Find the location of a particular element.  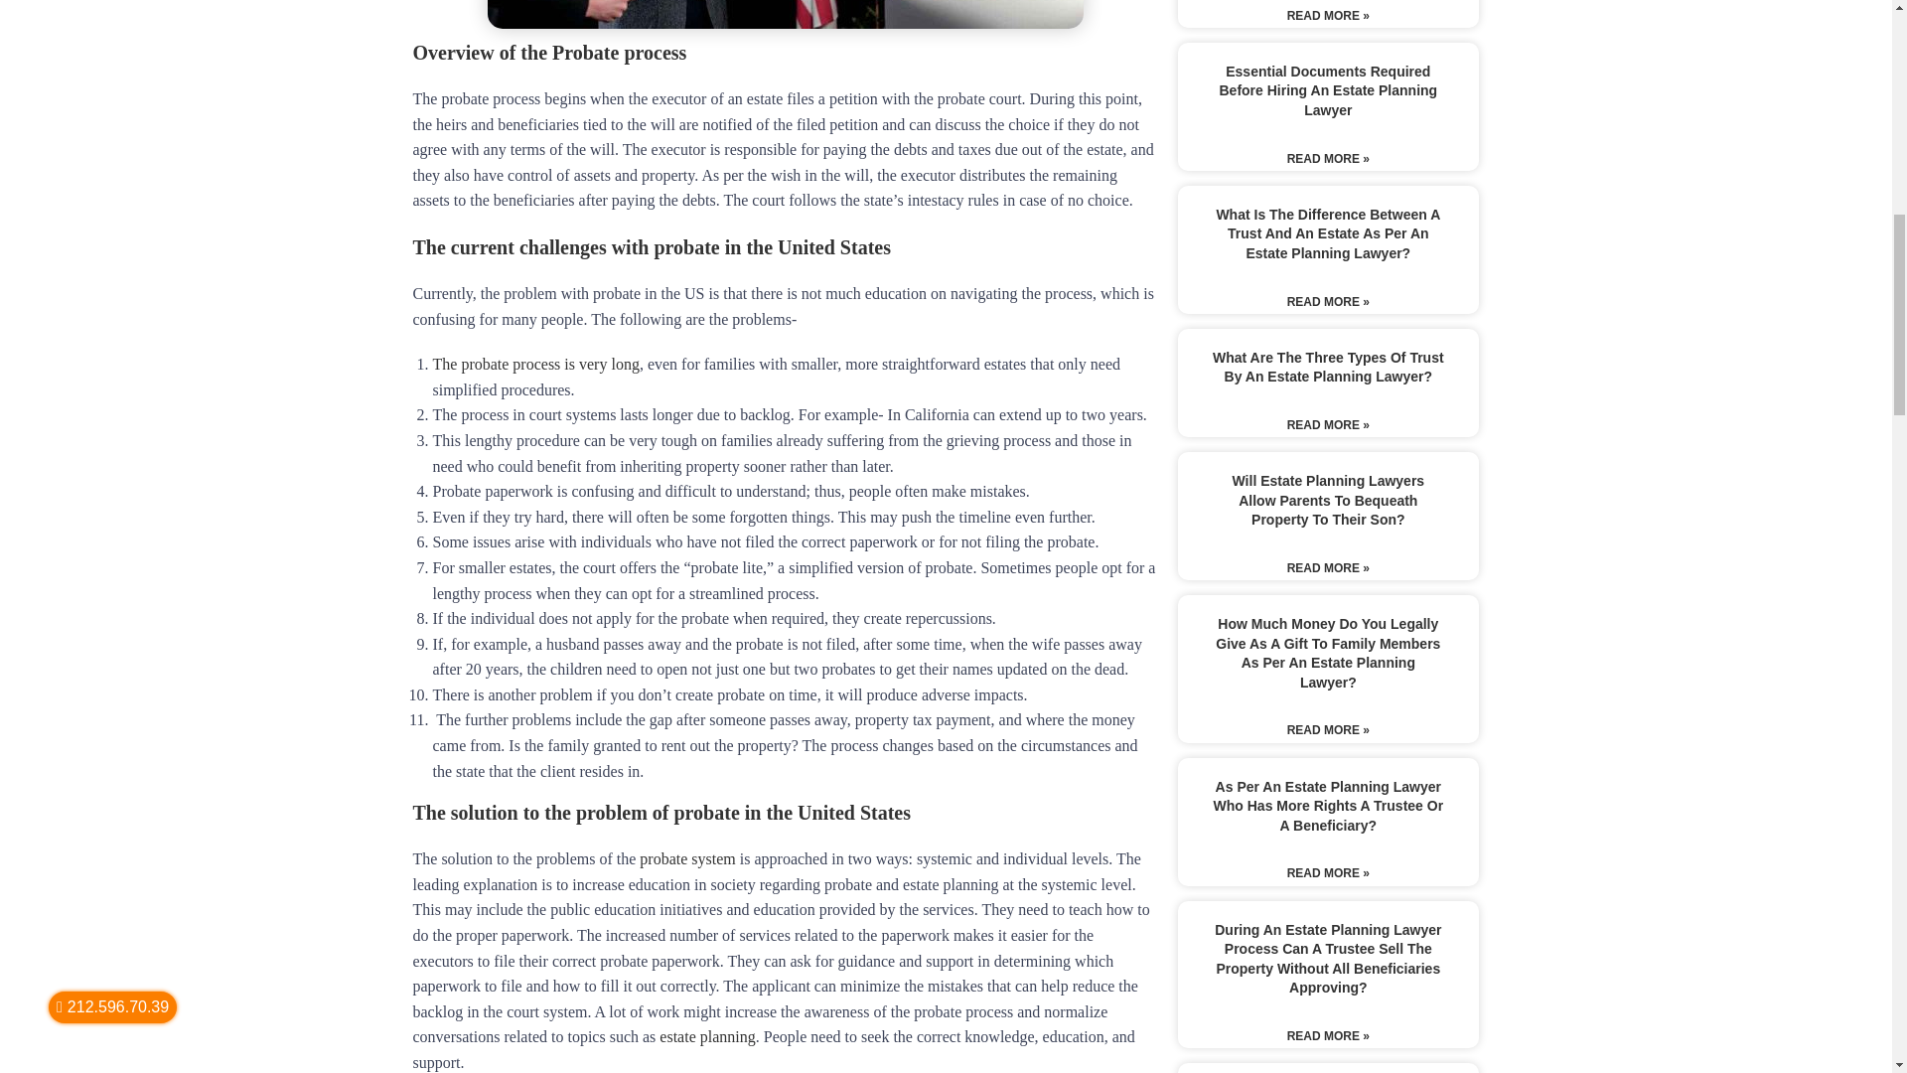

probate system is located at coordinates (686, 858).